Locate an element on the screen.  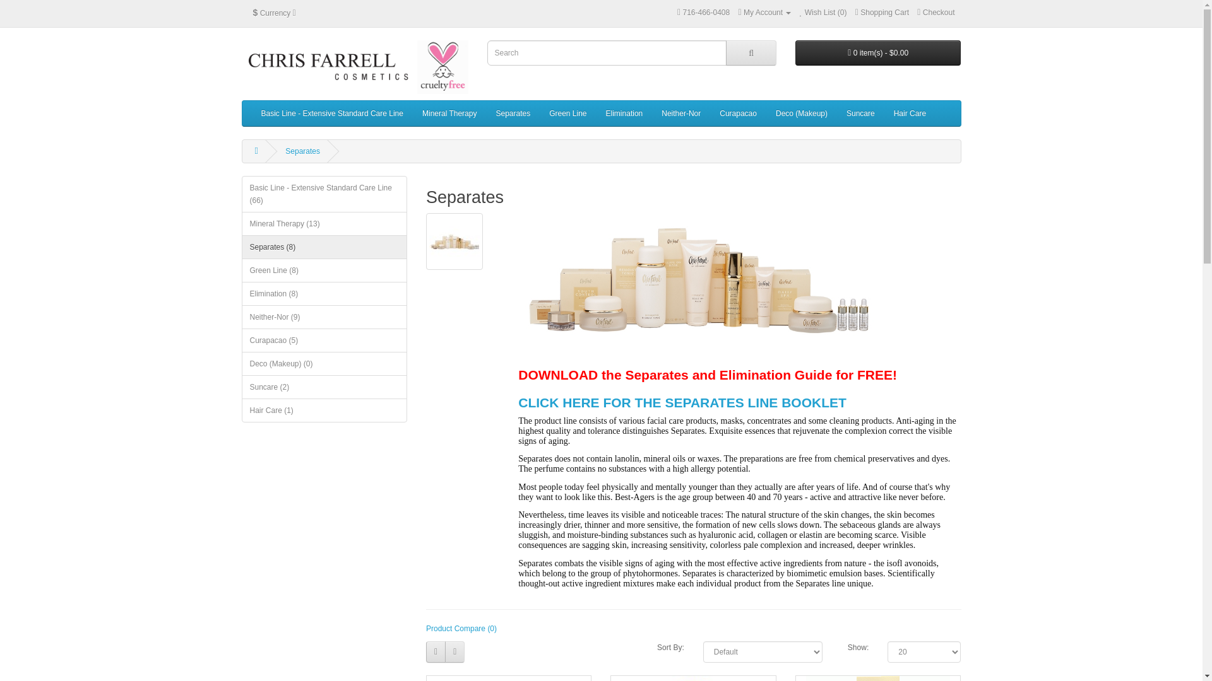
Elimination is located at coordinates (624, 113).